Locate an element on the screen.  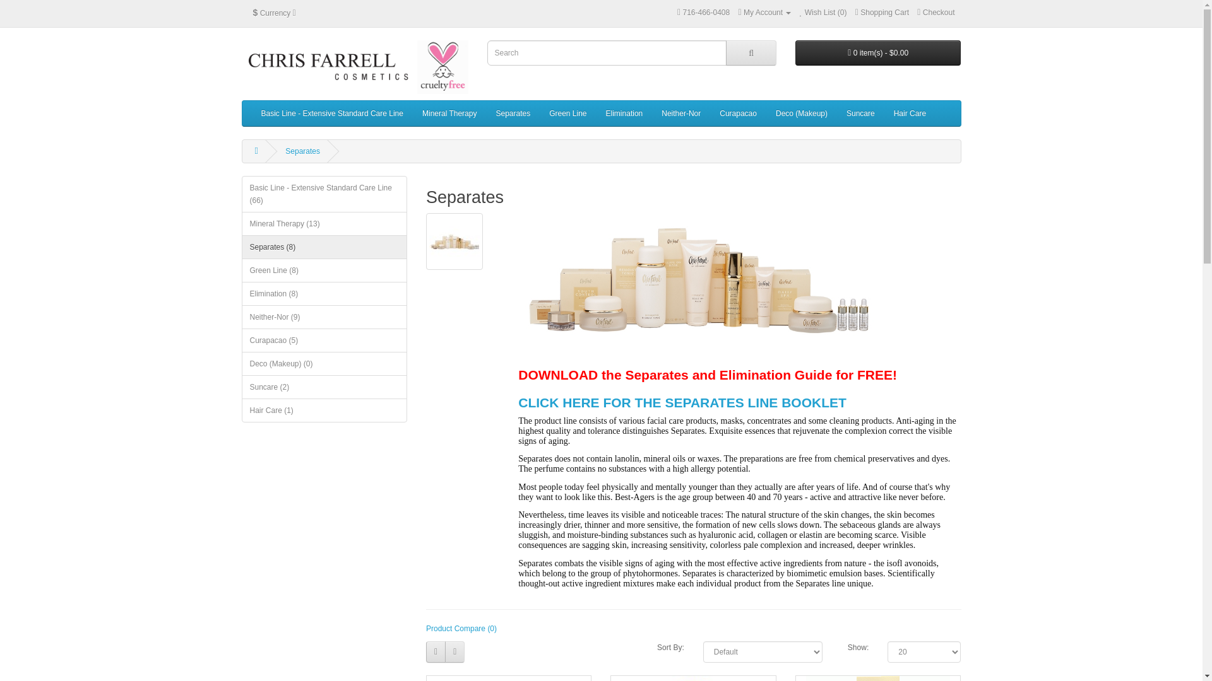
Elimination is located at coordinates (624, 113).